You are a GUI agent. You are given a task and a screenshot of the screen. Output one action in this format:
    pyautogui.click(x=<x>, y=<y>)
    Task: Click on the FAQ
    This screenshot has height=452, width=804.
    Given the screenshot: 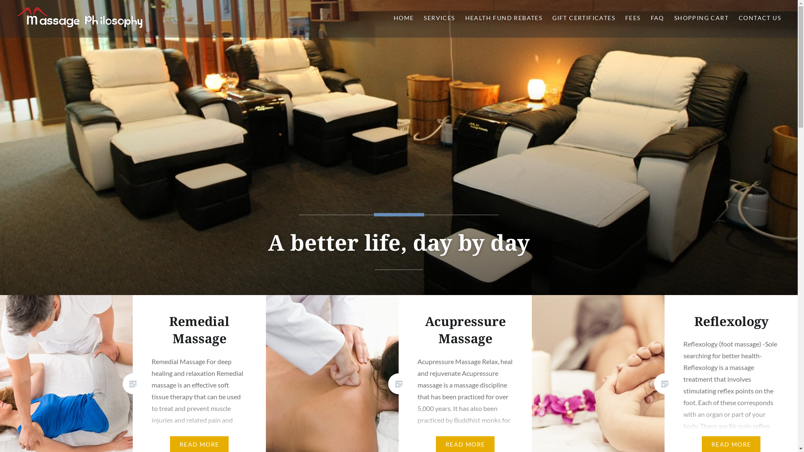 What is the action you would take?
    pyautogui.click(x=657, y=18)
    